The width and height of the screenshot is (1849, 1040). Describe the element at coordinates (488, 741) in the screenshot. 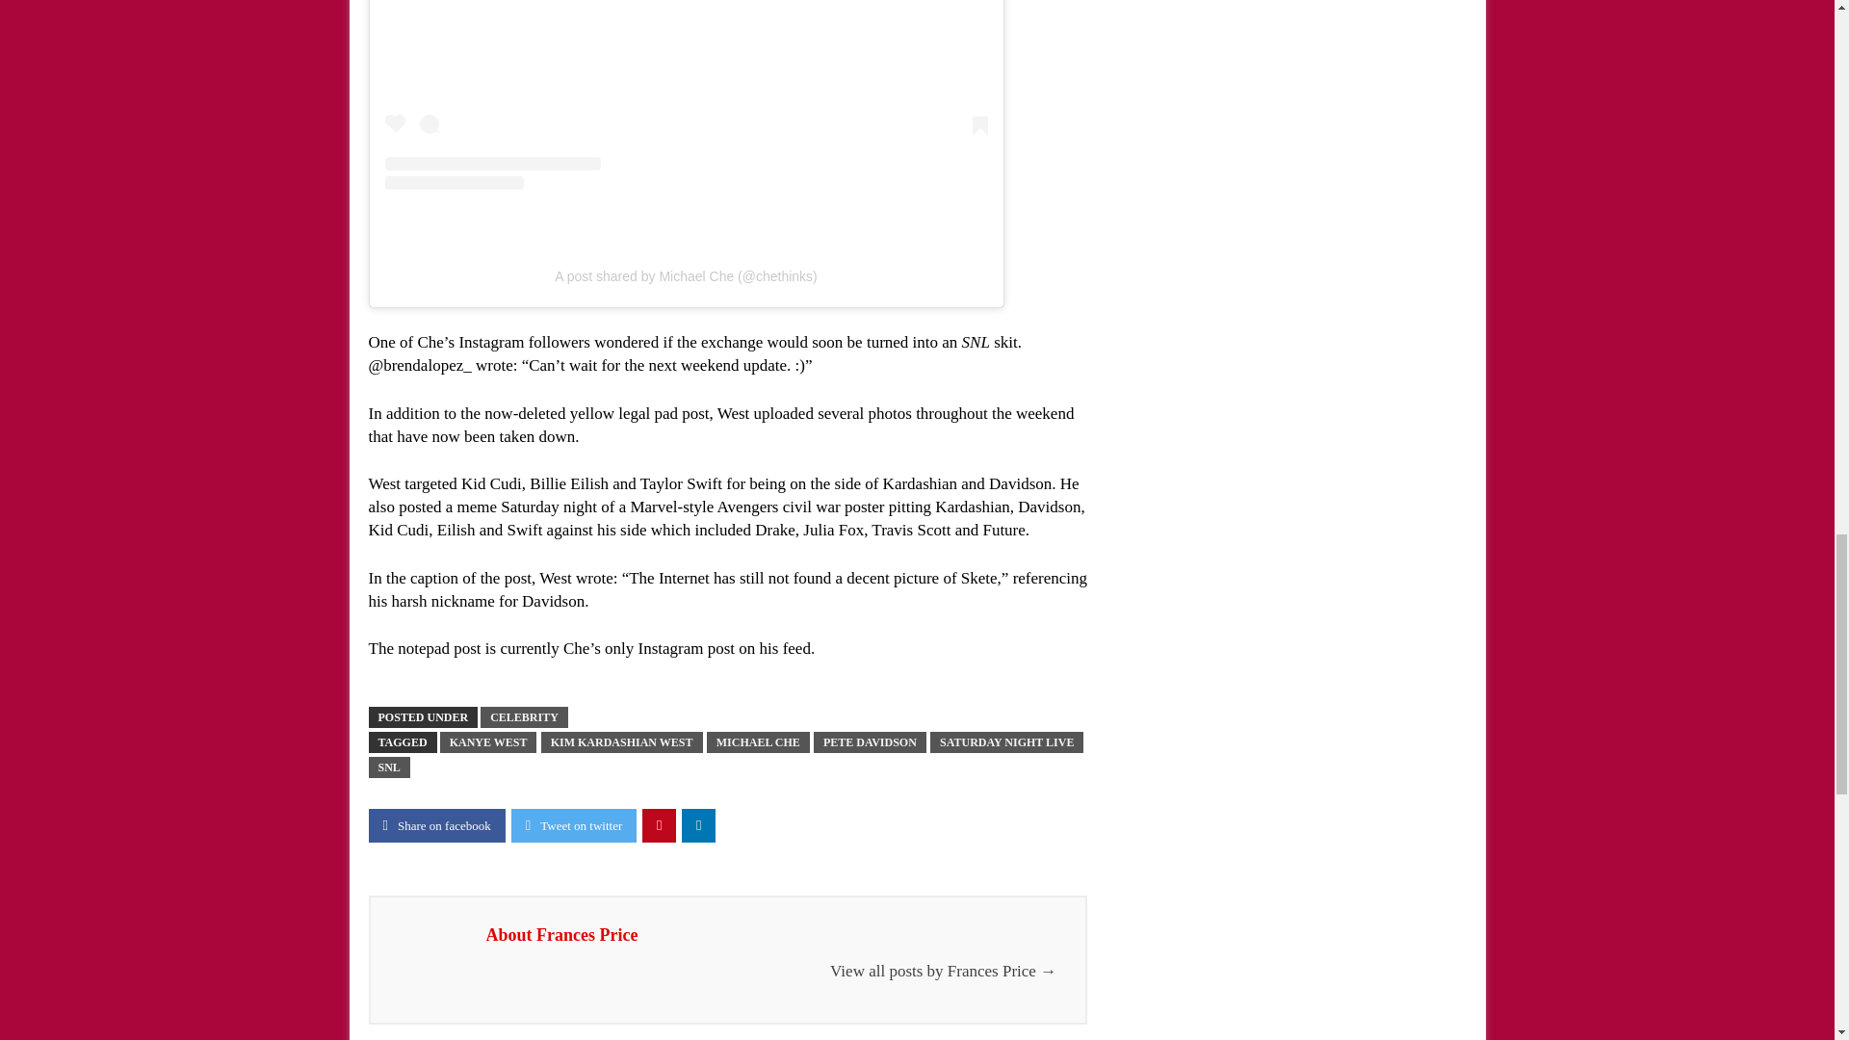

I see `KANYE WEST` at that location.